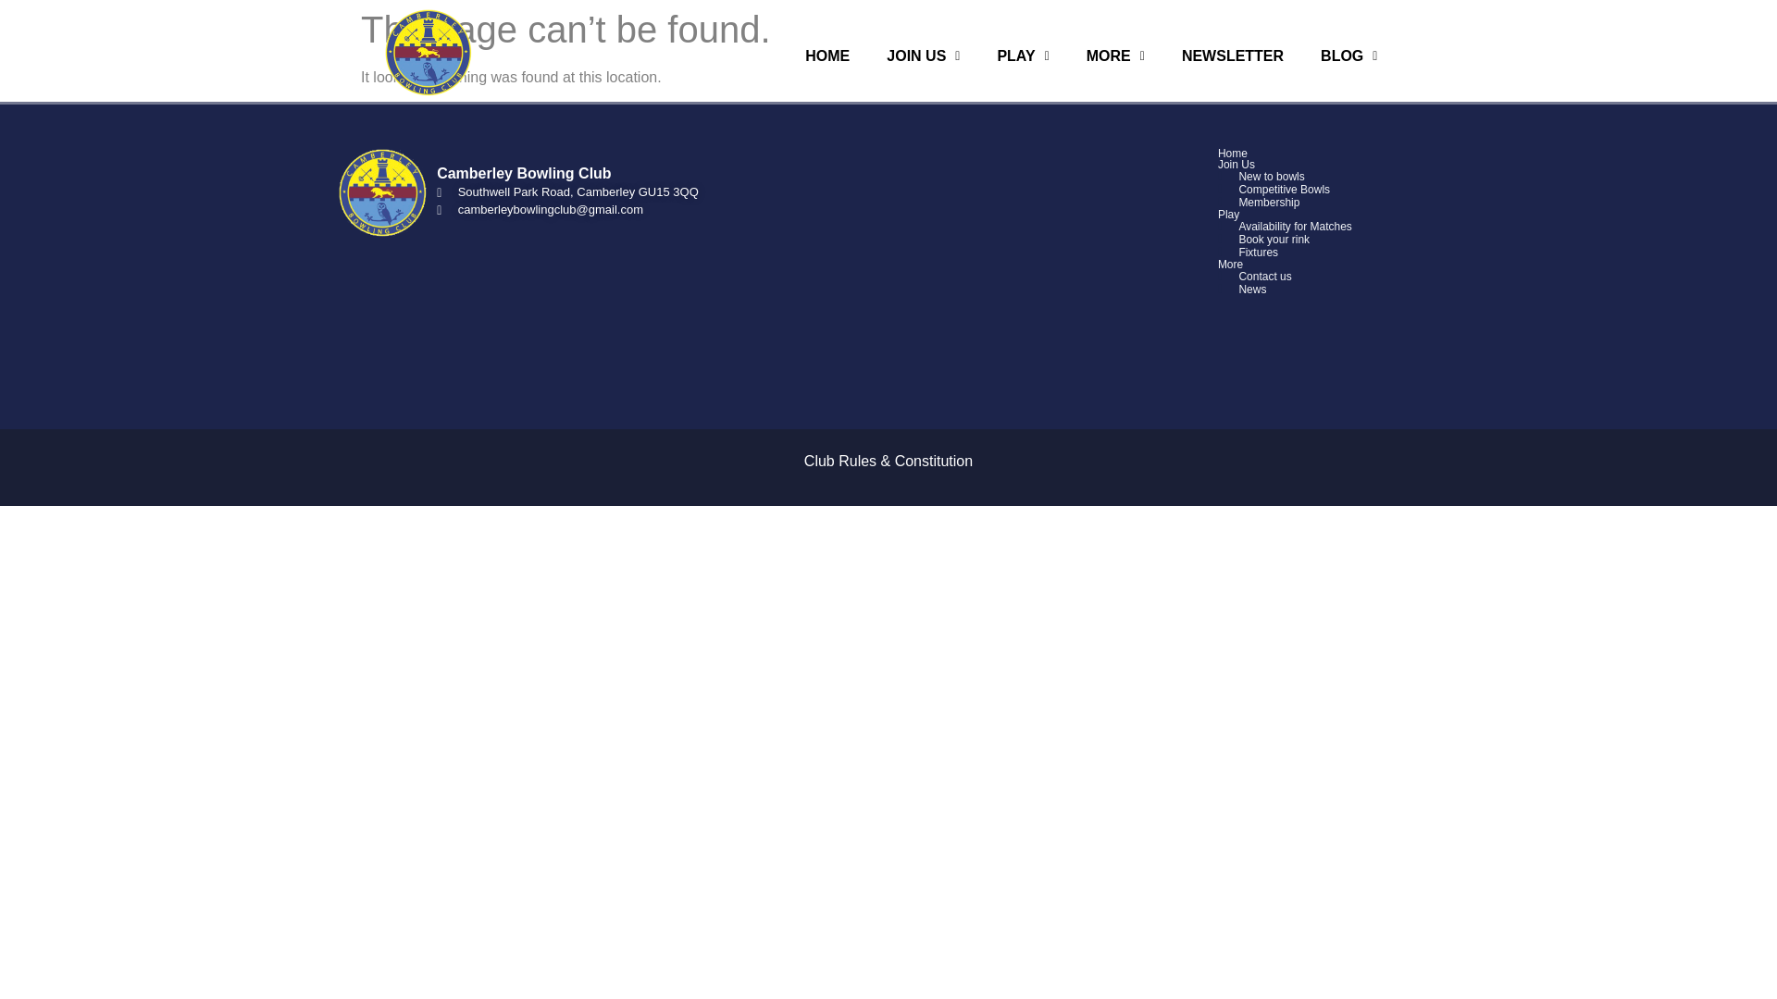 This screenshot has width=1777, height=999. I want to click on HOME, so click(827, 55).